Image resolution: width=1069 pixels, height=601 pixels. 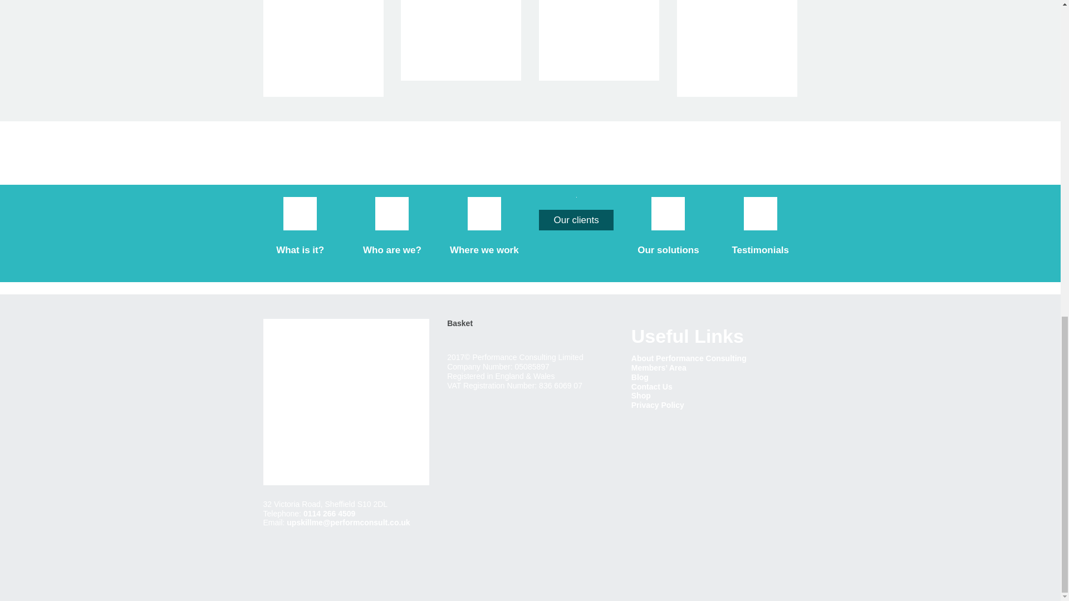 I want to click on Who are we?, so click(x=392, y=250).